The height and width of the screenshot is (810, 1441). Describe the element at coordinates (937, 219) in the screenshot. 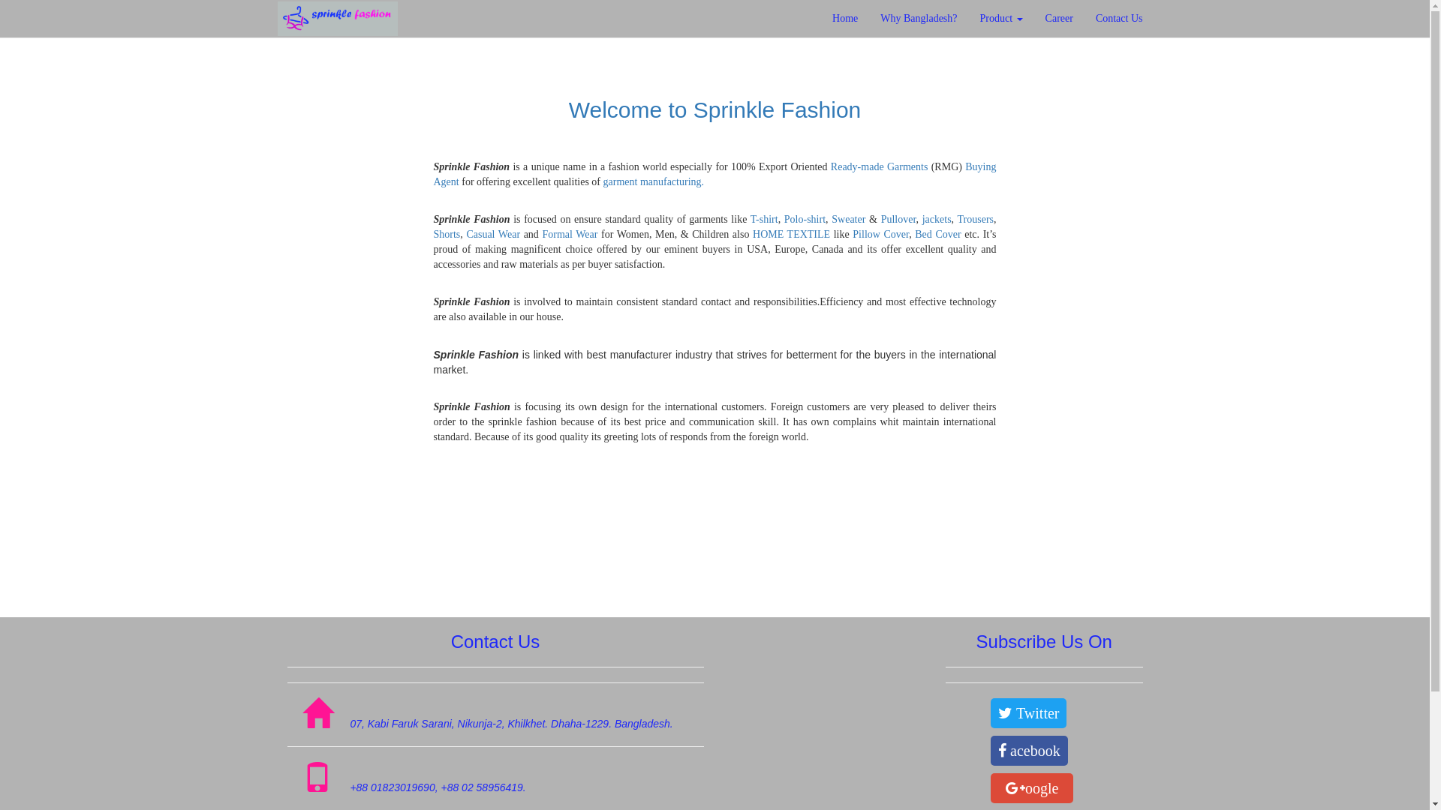

I see `jackets` at that location.